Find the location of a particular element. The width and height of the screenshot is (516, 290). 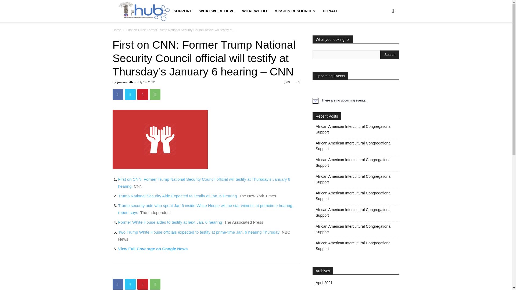

Search is located at coordinates (384, 37).